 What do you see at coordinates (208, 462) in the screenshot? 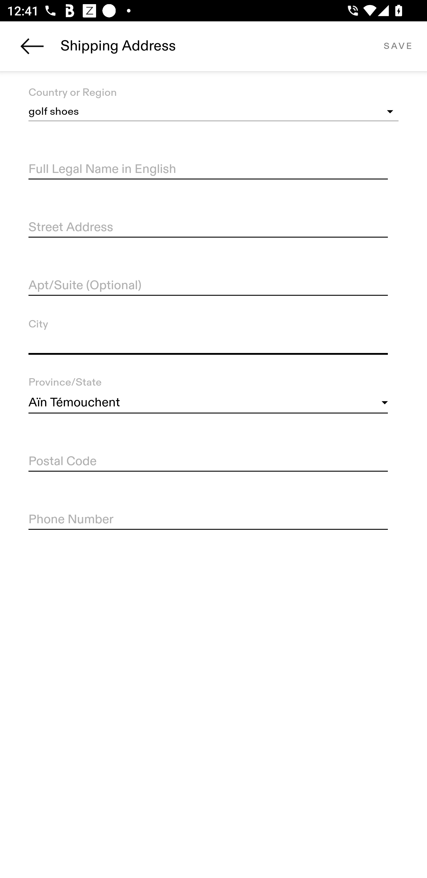
I see `Postal Code` at bounding box center [208, 462].